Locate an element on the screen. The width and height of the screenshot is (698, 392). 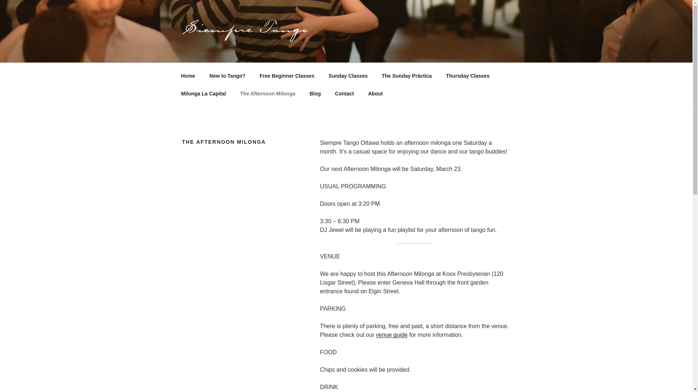
Free Beginner Classes is located at coordinates (286, 76).